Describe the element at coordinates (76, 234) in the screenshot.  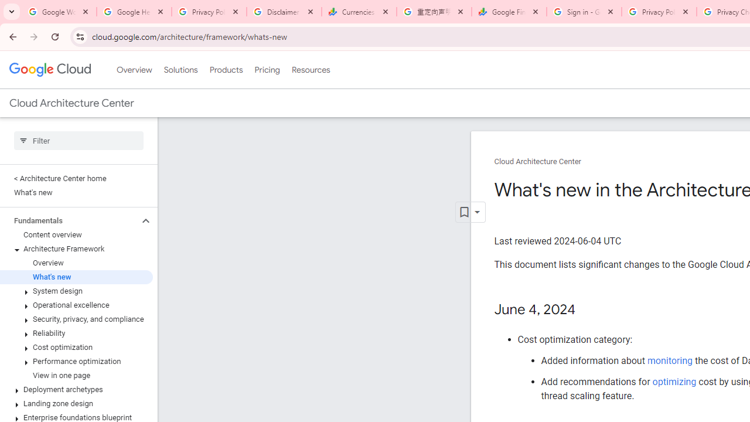
I see `Content overview` at that location.